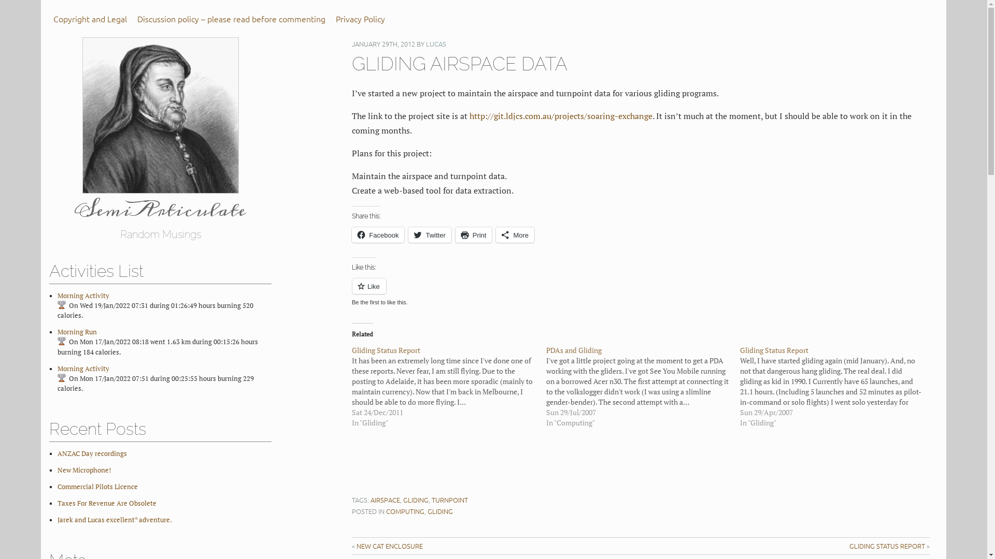 The width and height of the screenshot is (995, 559). What do you see at coordinates (77, 332) in the screenshot?
I see `Morning Run` at bounding box center [77, 332].